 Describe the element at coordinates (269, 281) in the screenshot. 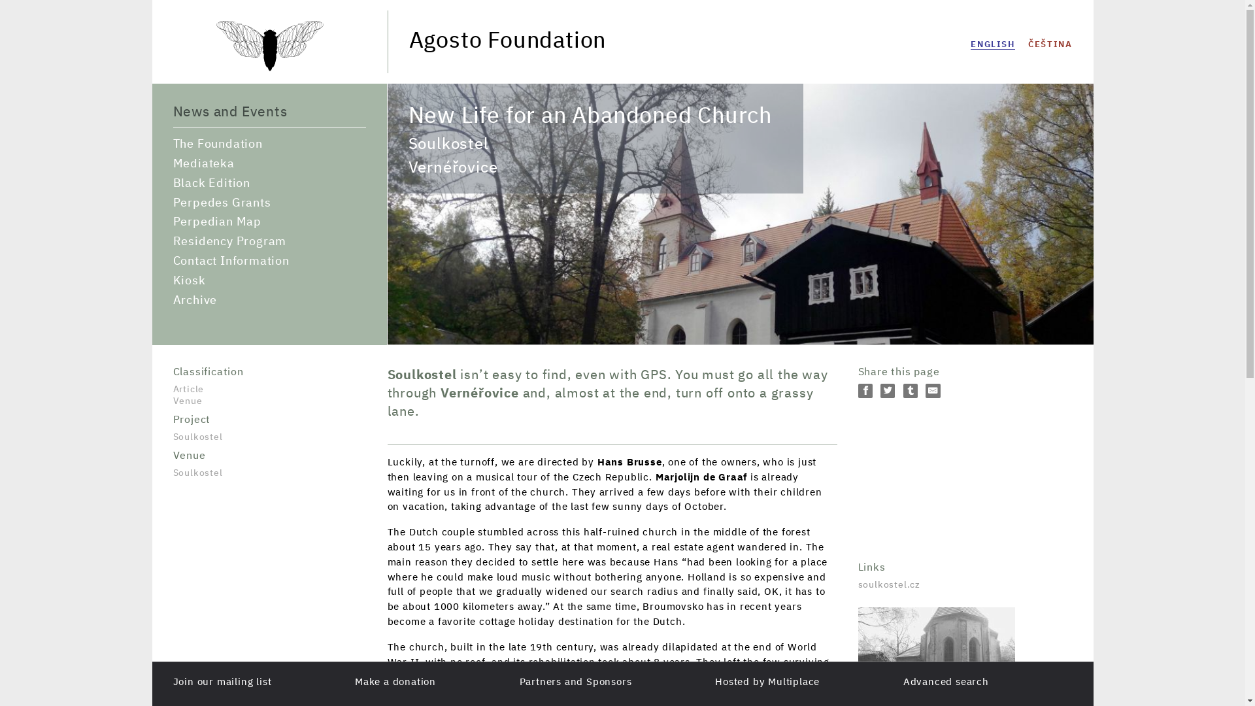

I see `Kiosk` at that location.